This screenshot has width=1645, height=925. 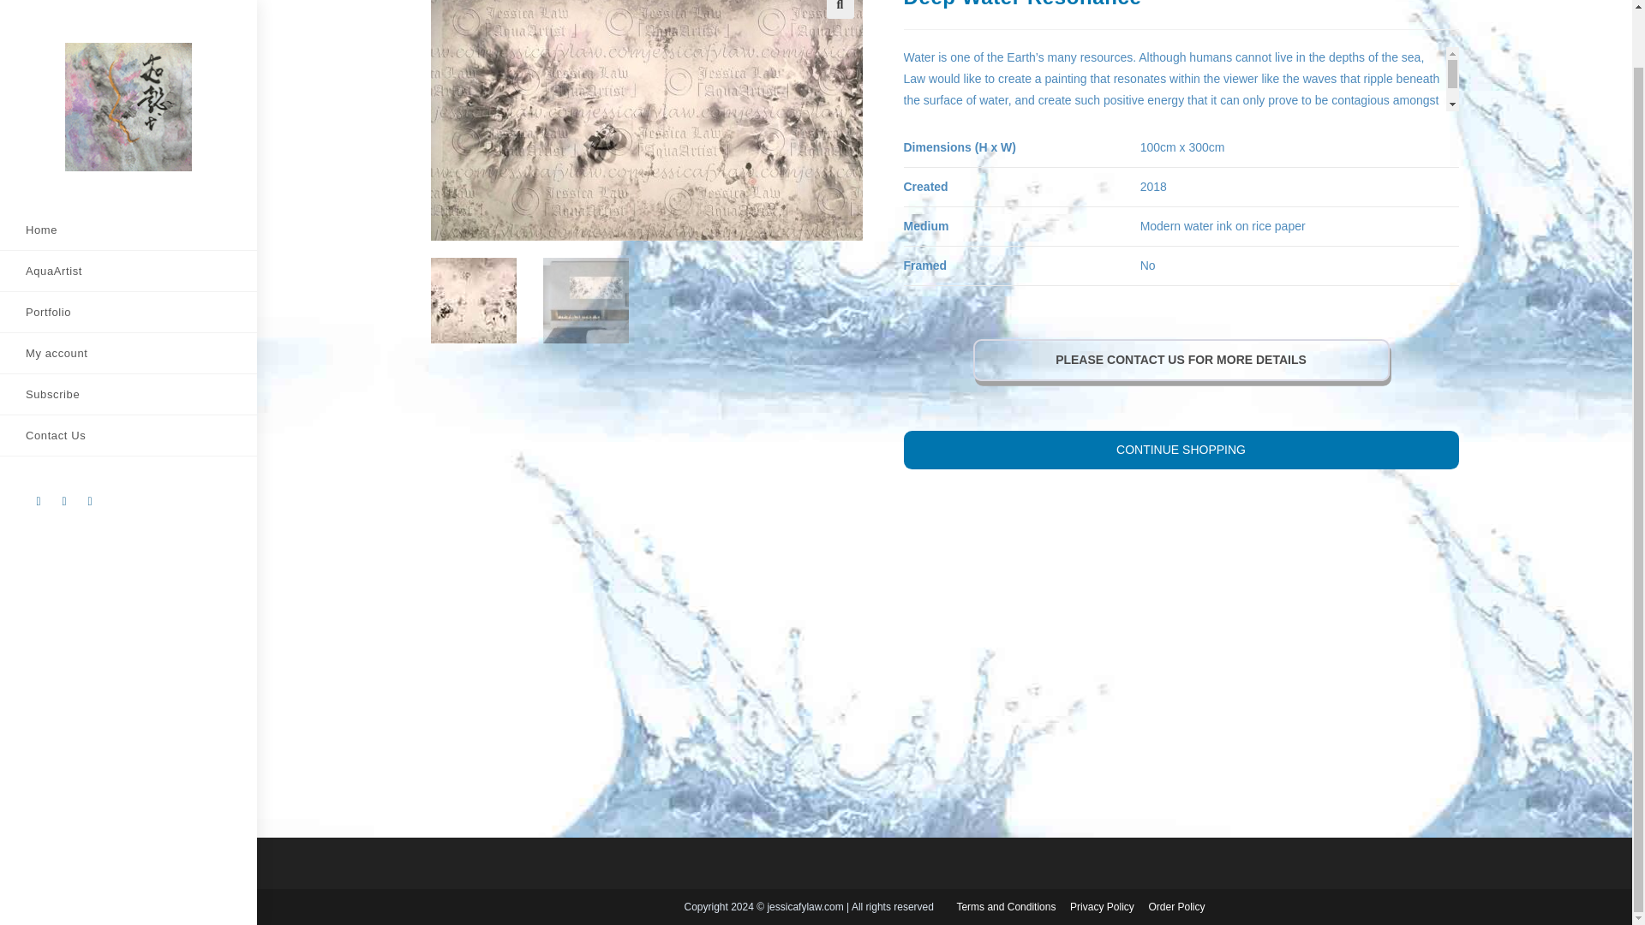 I want to click on Order Policy, so click(x=1175, y=906).